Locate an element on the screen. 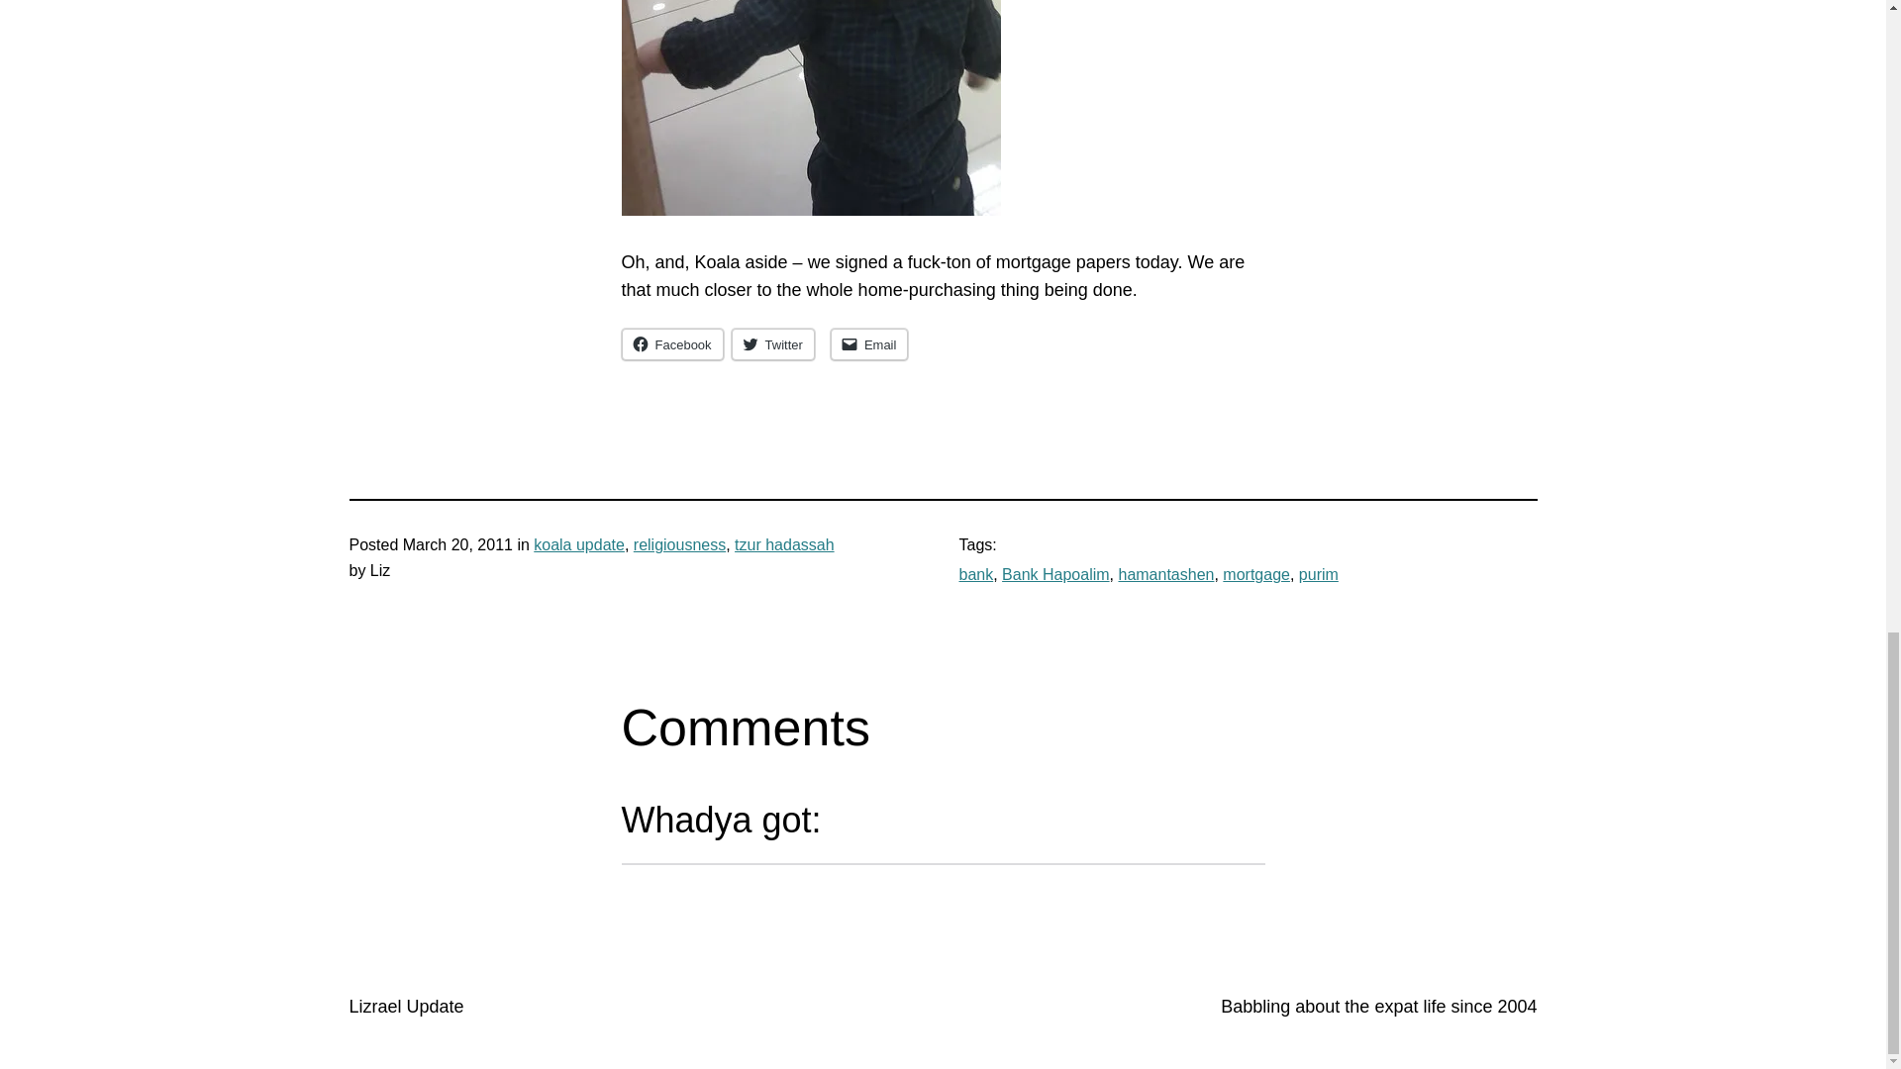  Twitter is located at coordinates (773, 343).